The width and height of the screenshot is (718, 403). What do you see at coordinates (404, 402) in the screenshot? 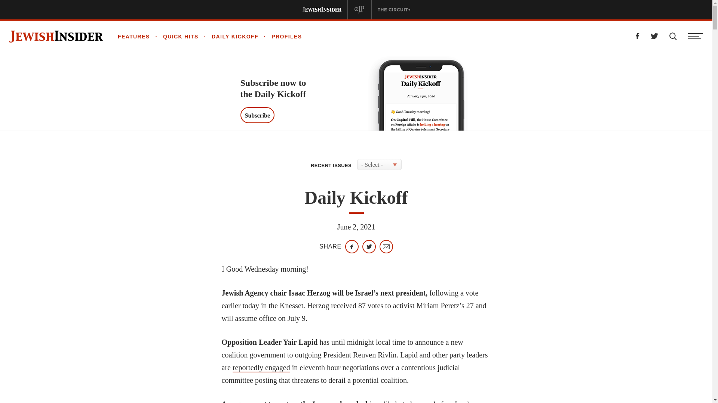
I see `unlikely to happen` at bounding box center [404, 402].